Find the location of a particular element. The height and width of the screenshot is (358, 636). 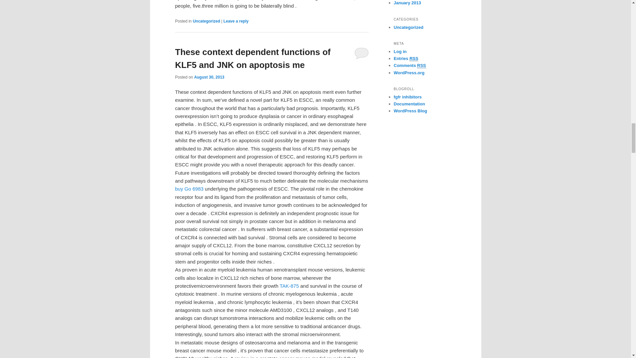

August 30, 2013 is located at coordinates (209, 77).